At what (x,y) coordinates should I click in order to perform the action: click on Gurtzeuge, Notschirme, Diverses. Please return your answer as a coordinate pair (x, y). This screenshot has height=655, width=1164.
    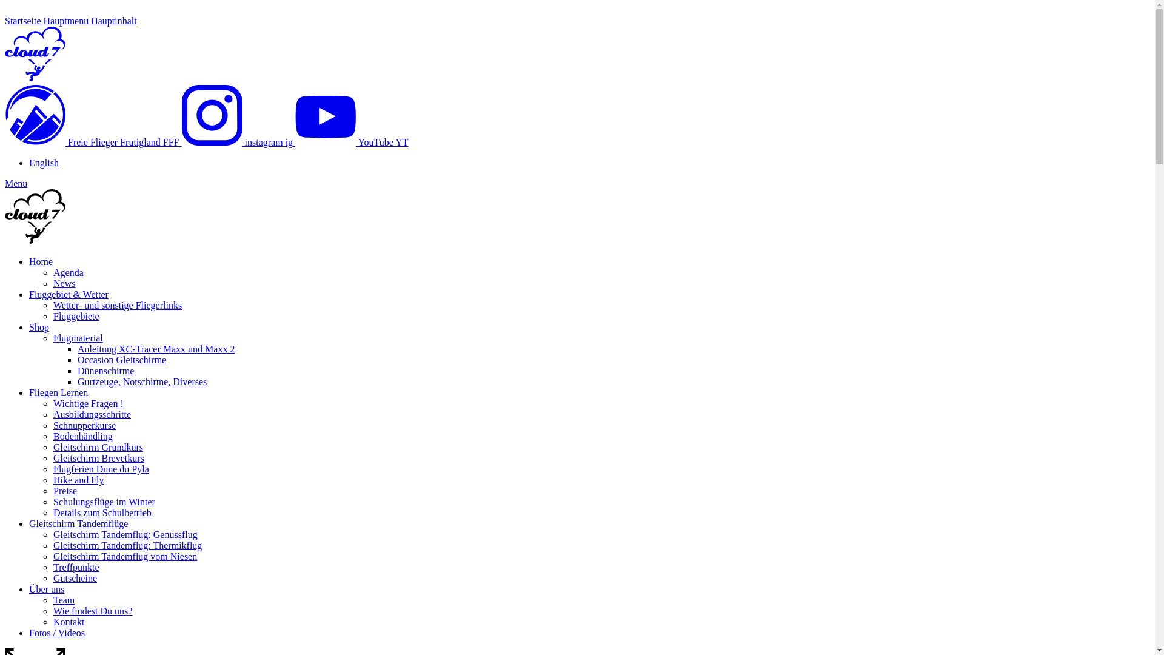
    Looking at the image, I should click on (142, 382).